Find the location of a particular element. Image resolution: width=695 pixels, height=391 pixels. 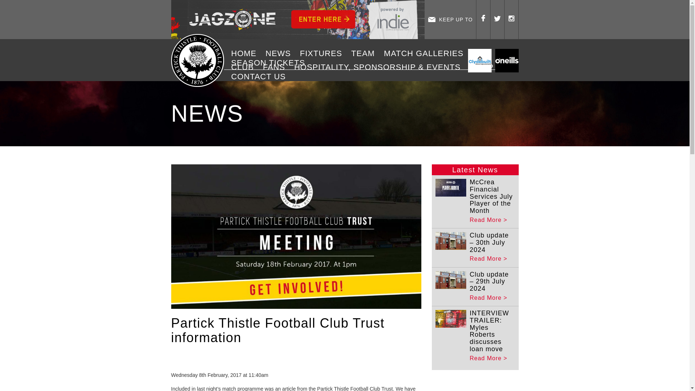

MATCH GALLERIES is located at coordinates (426, 54).